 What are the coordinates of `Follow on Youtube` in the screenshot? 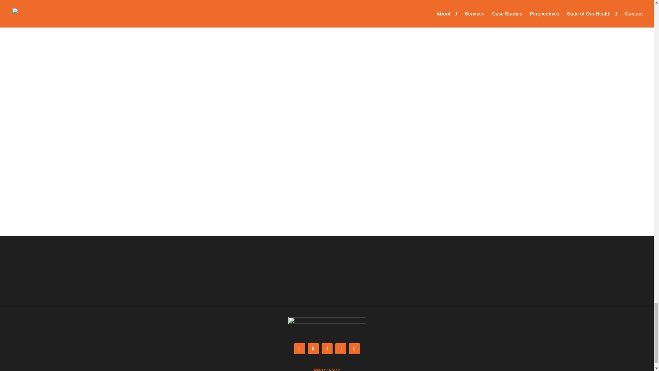 It's located at (340, 349).